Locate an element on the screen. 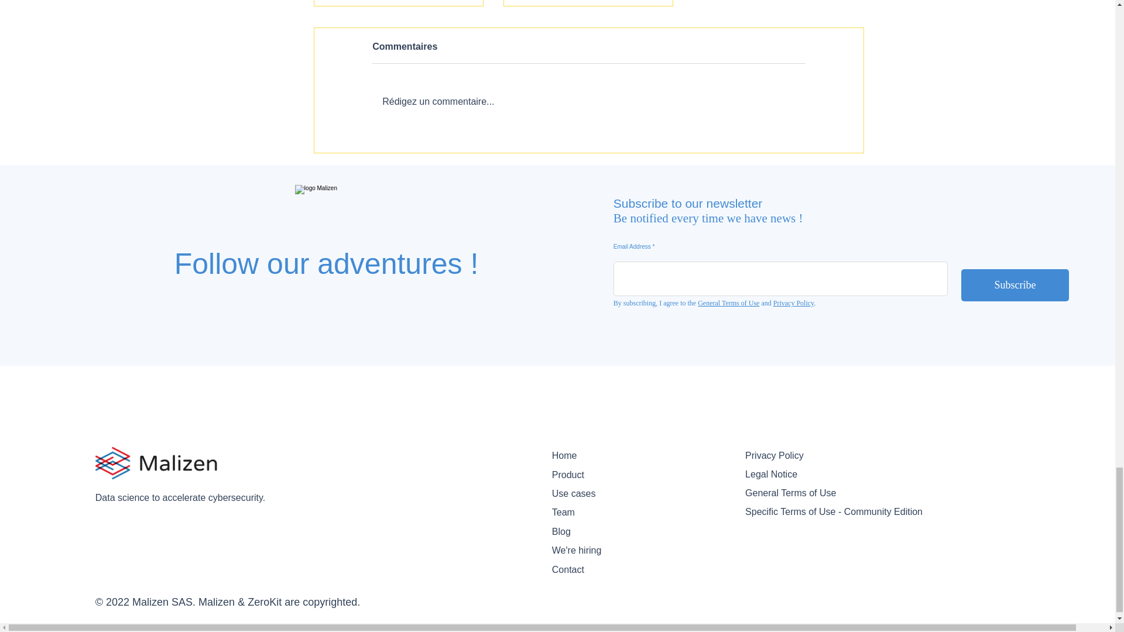  Privacy Policy is located at coordinates (793, 303).